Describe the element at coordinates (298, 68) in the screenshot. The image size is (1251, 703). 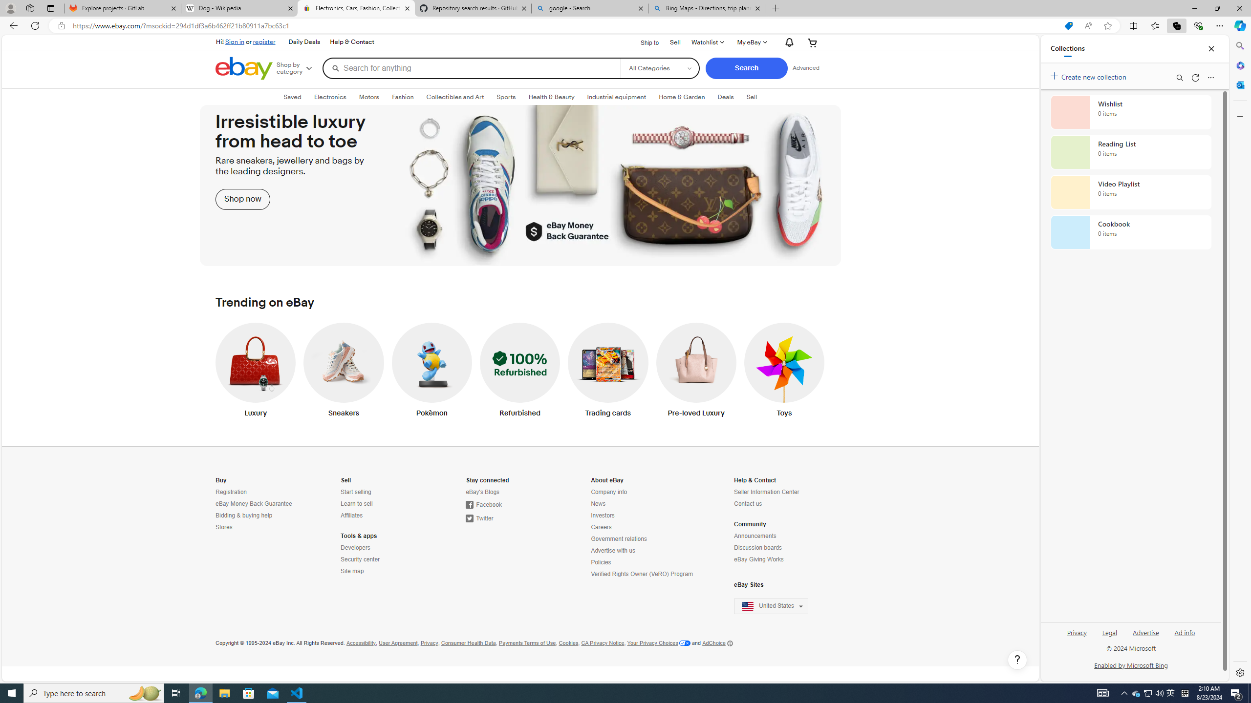
I see `Shop by category` at that location.